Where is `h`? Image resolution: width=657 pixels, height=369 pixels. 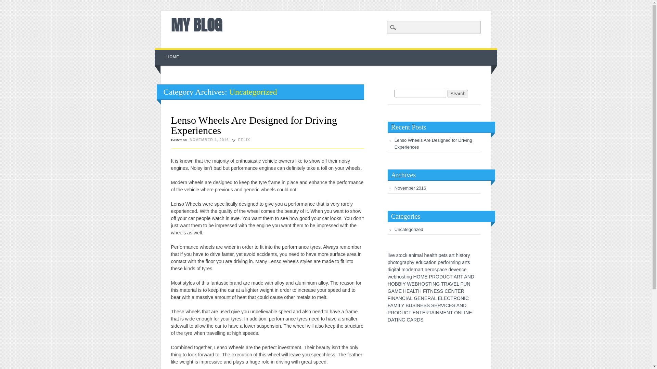
h is located at coordinates (436, 255).